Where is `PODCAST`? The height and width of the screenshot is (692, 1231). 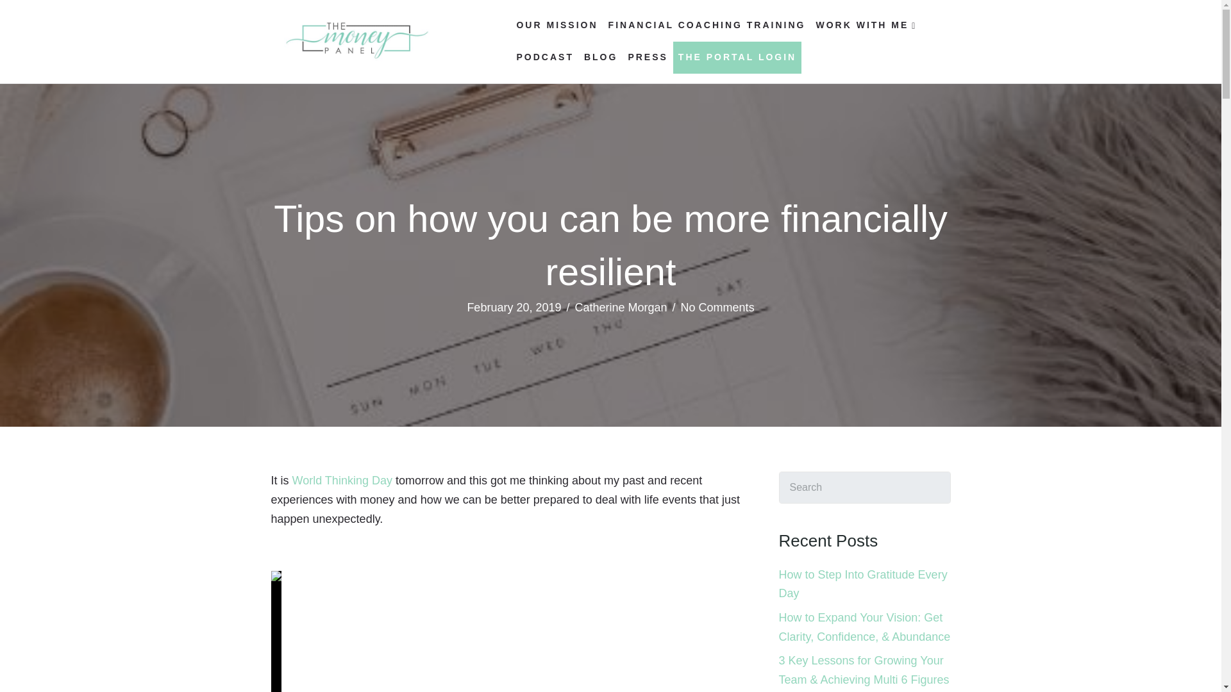
PODCAST is located at coordinates (544, 57).